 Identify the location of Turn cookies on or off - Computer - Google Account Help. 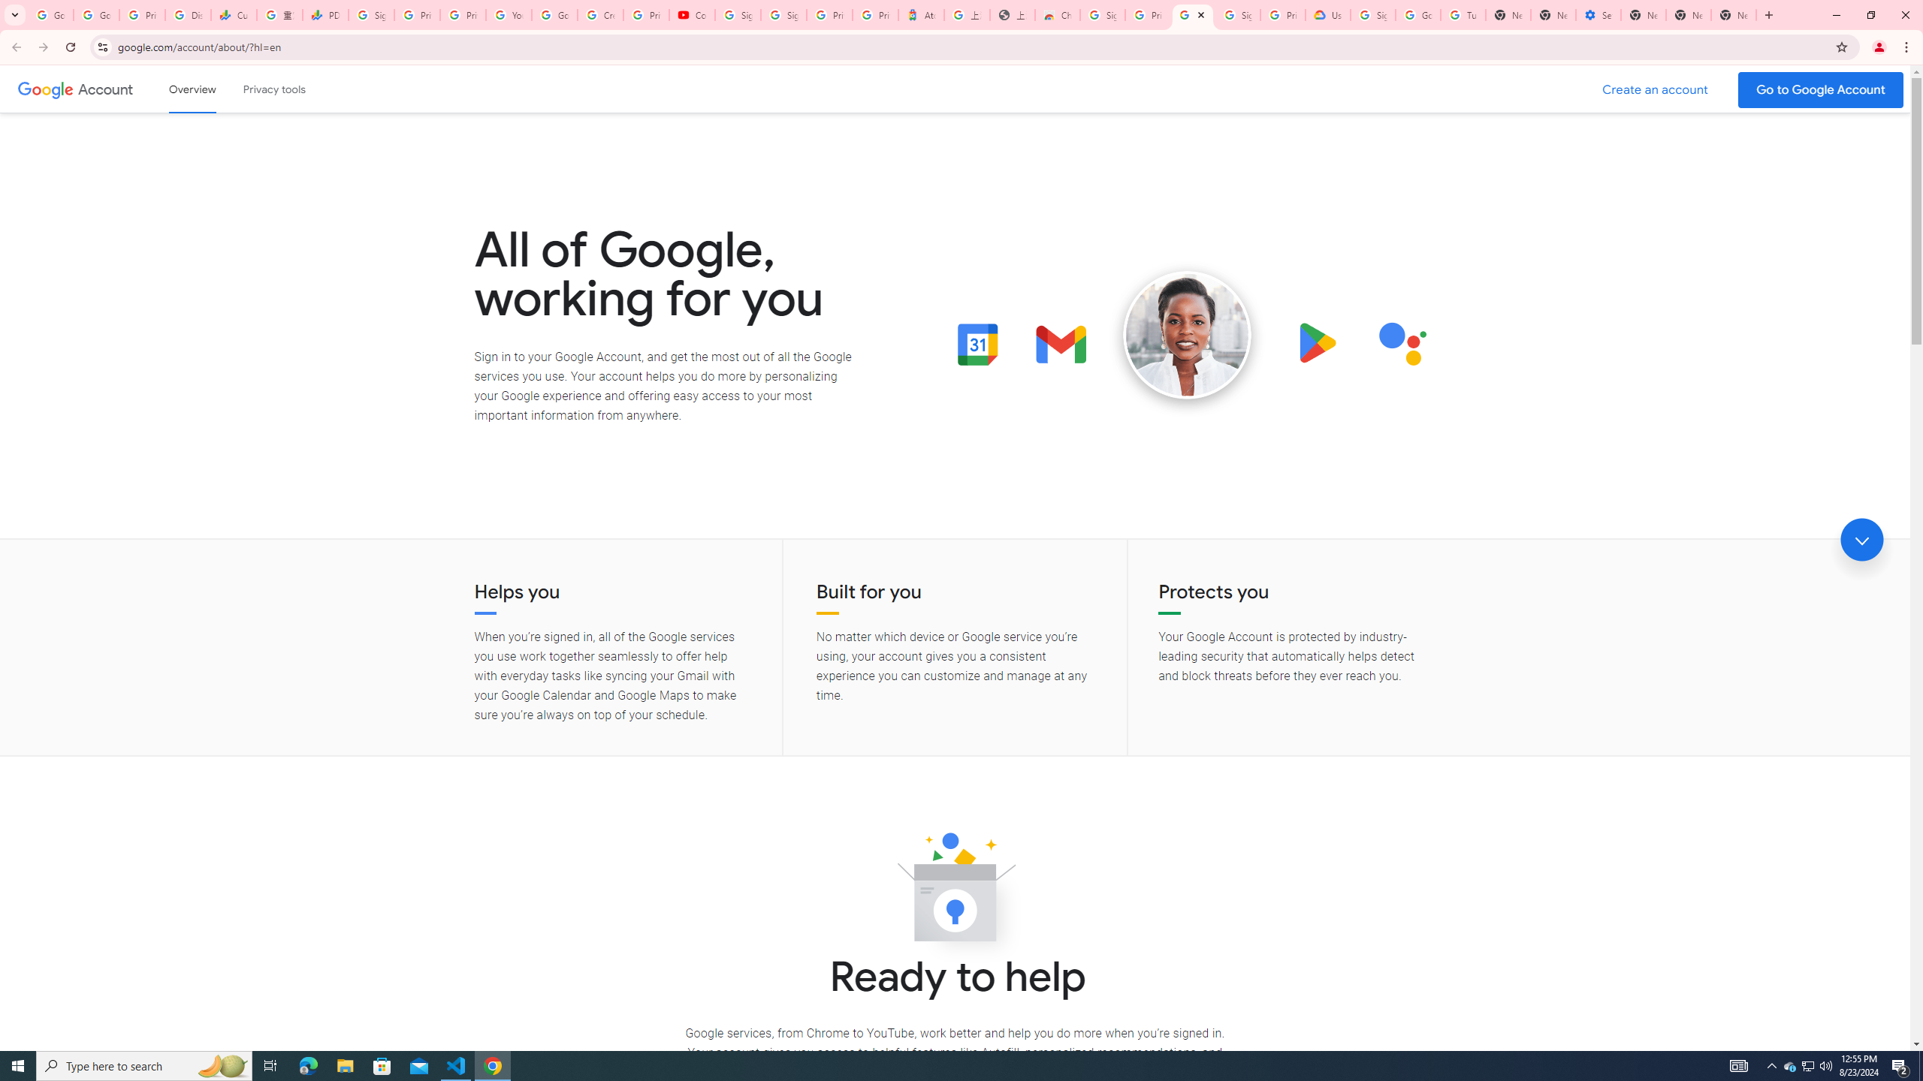
(1463, 15).